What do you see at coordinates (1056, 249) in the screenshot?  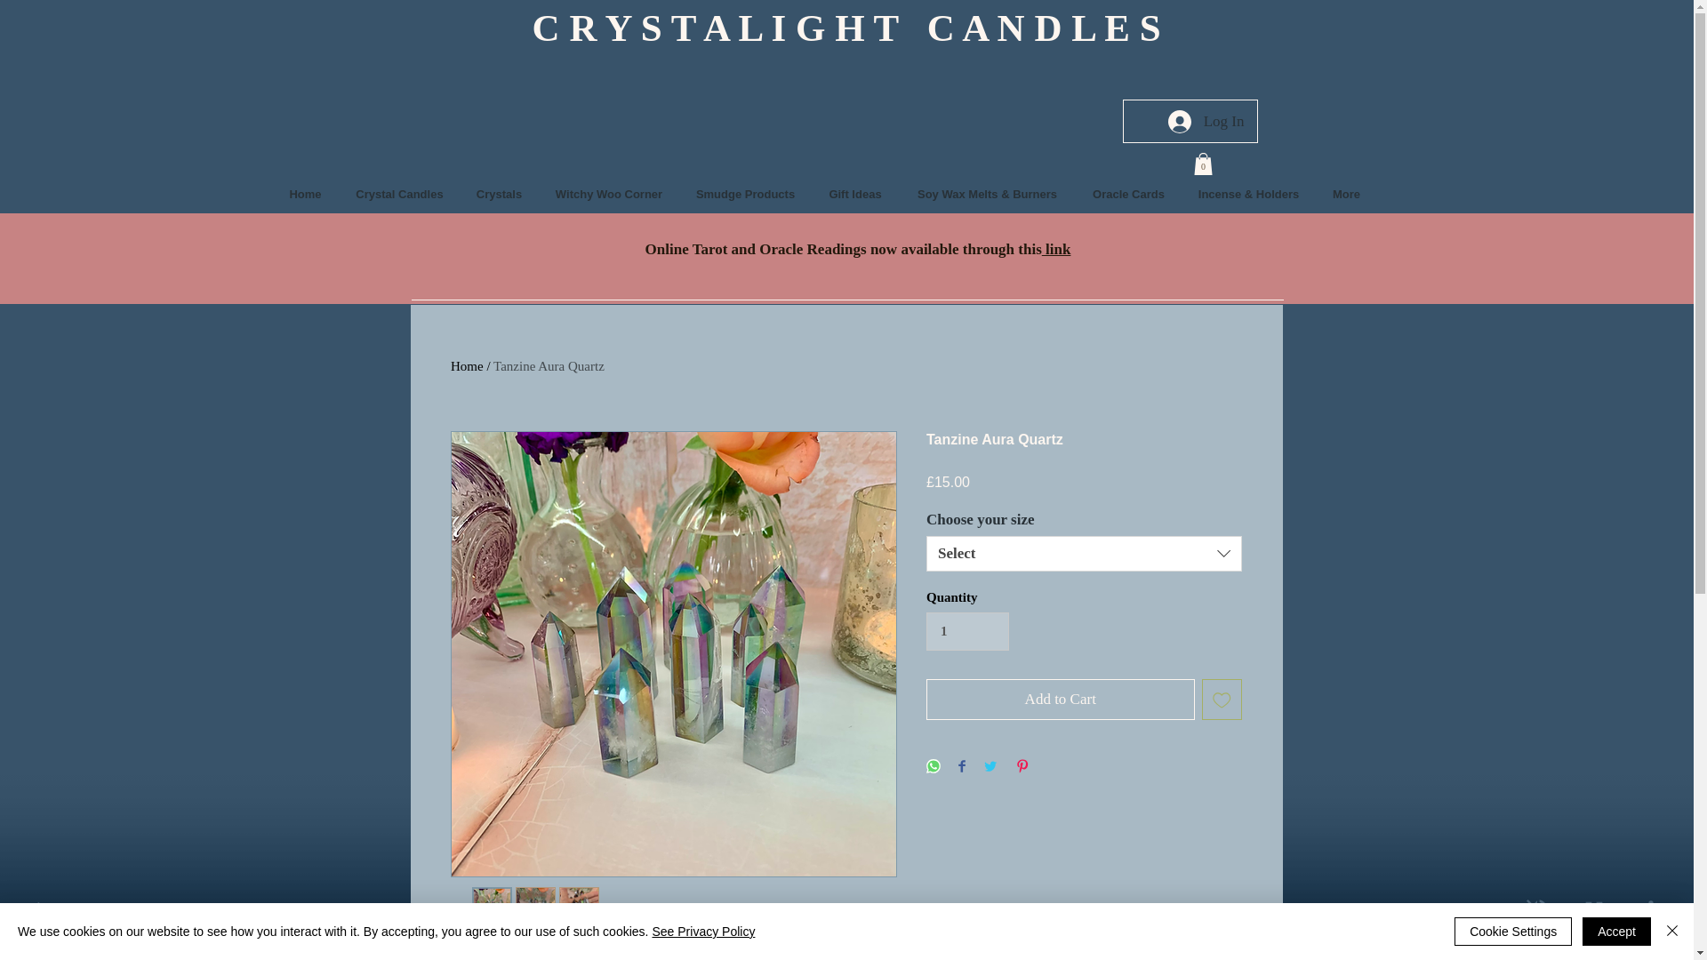 I see `link` at bounding box center [1056, 249].